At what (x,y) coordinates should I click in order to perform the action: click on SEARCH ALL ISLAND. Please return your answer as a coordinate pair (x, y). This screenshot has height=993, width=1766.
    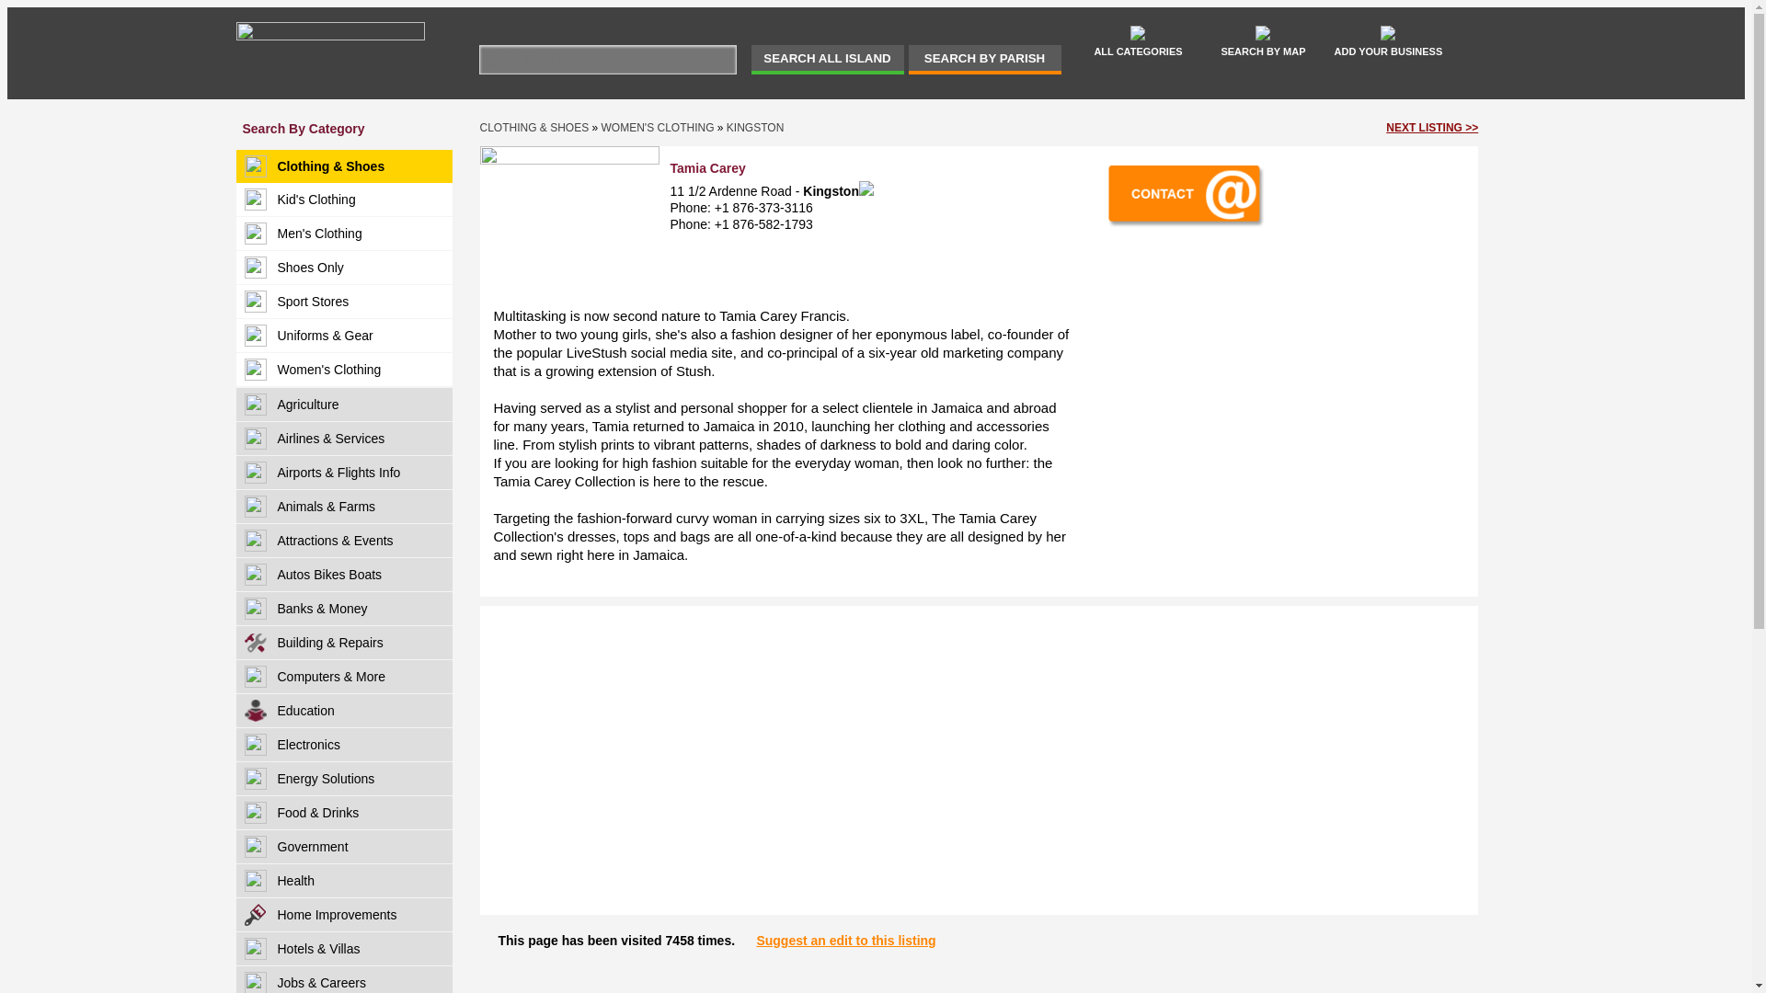
    Looking at the image, I should click on (826, 59).